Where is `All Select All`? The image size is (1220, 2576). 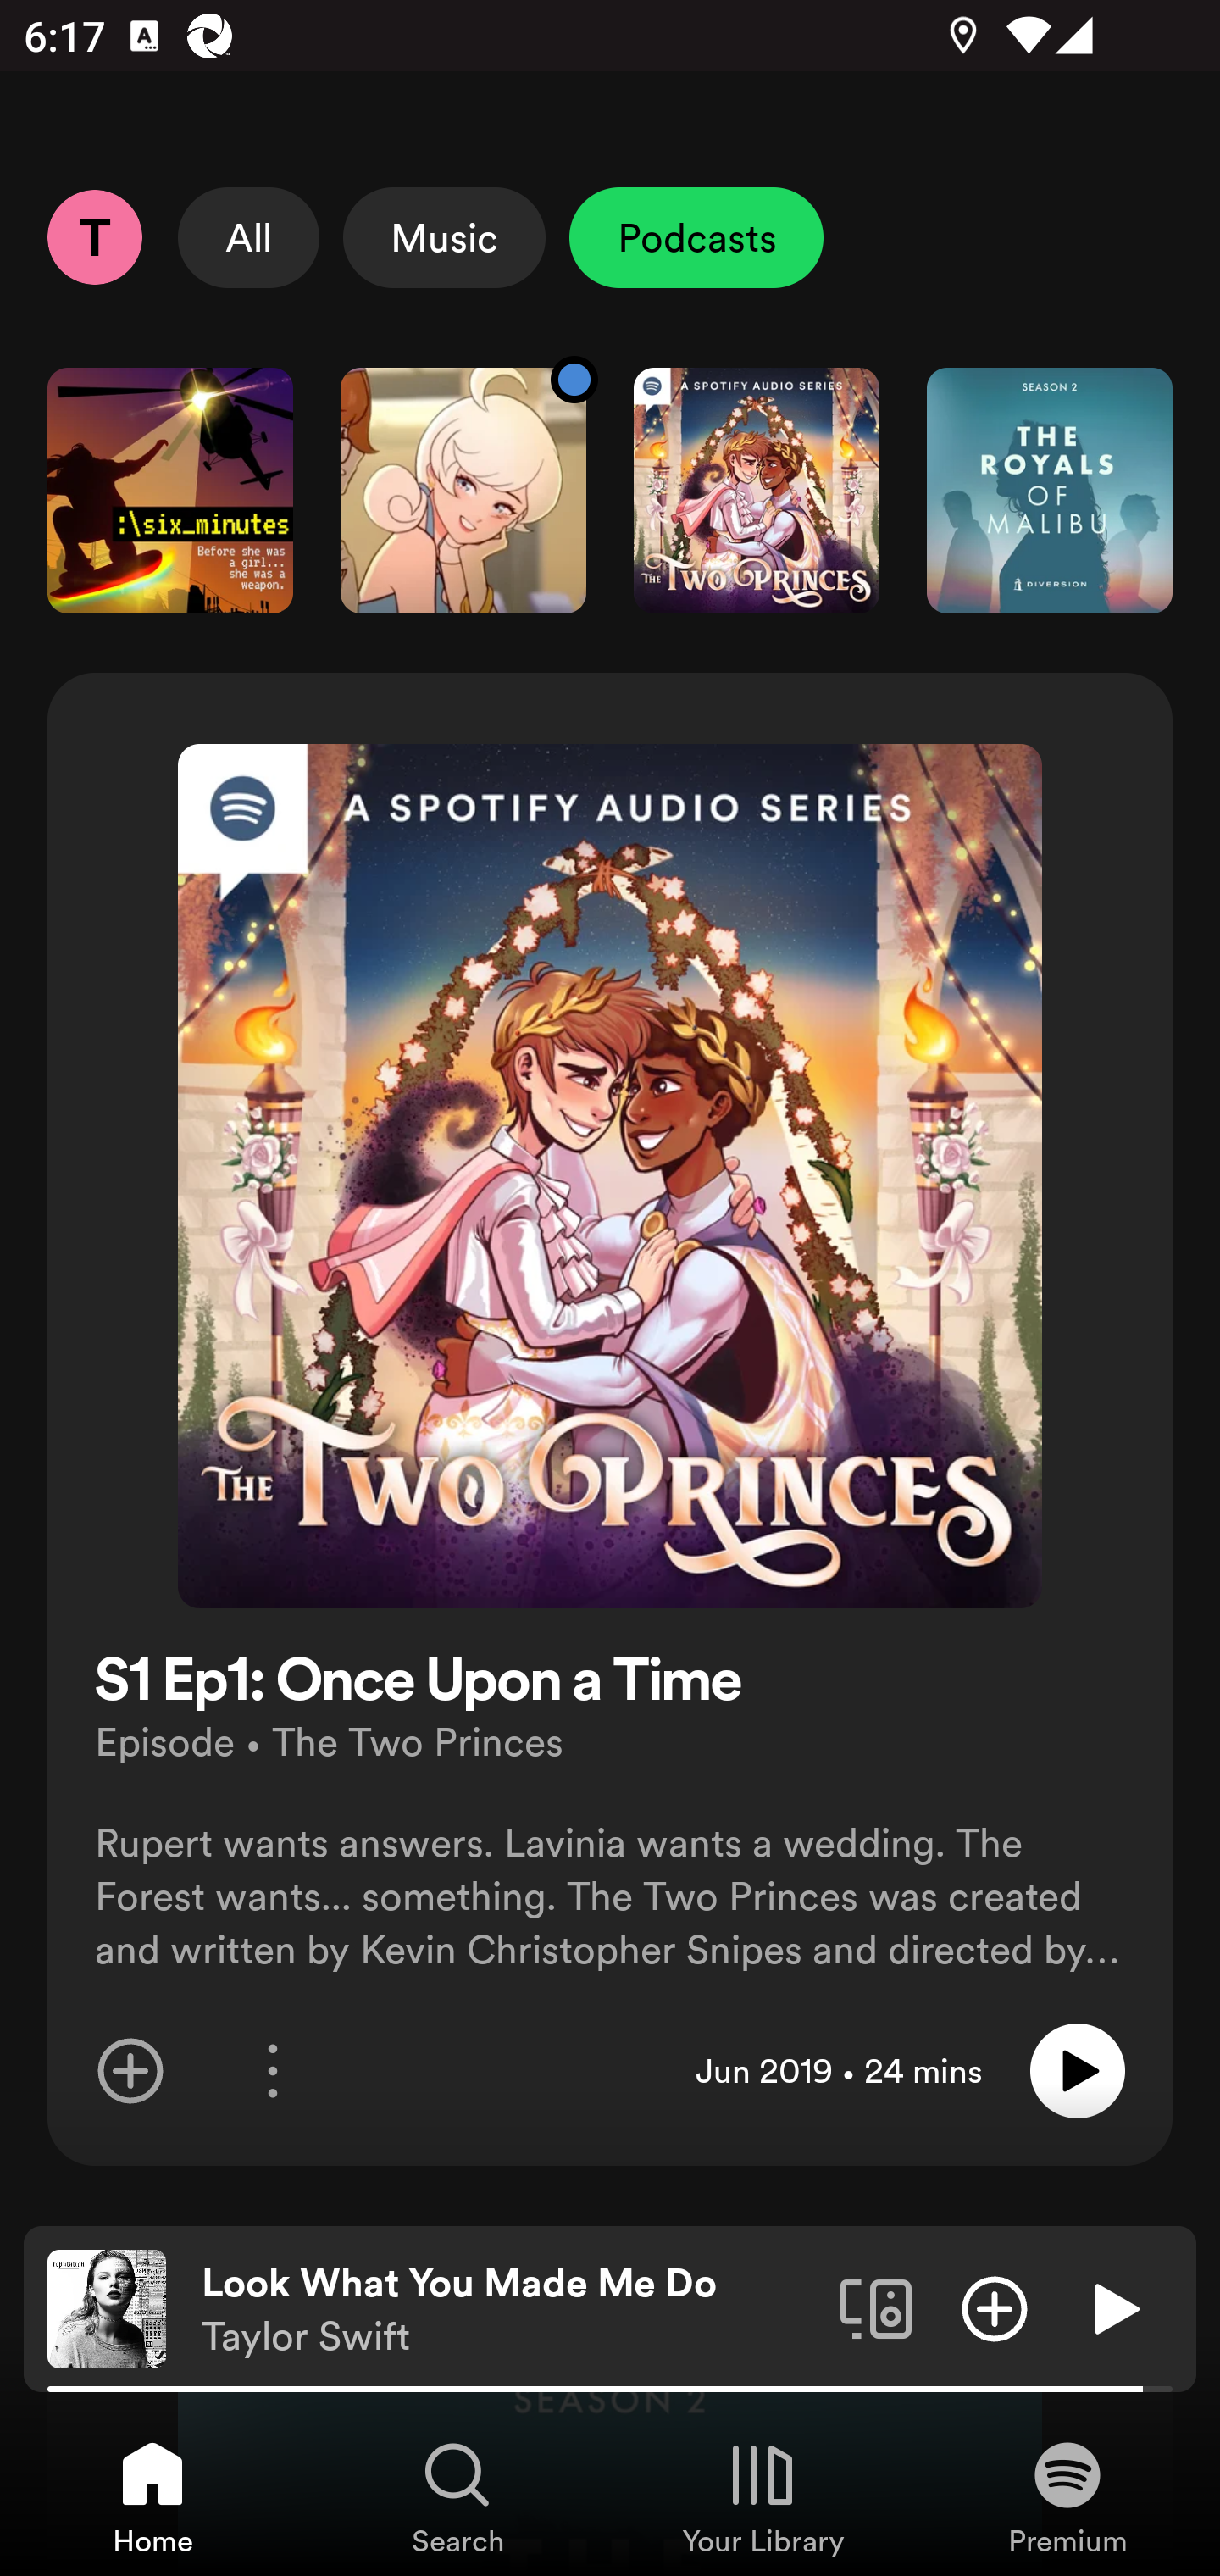 All Select All is located at coordinates (249, 237).